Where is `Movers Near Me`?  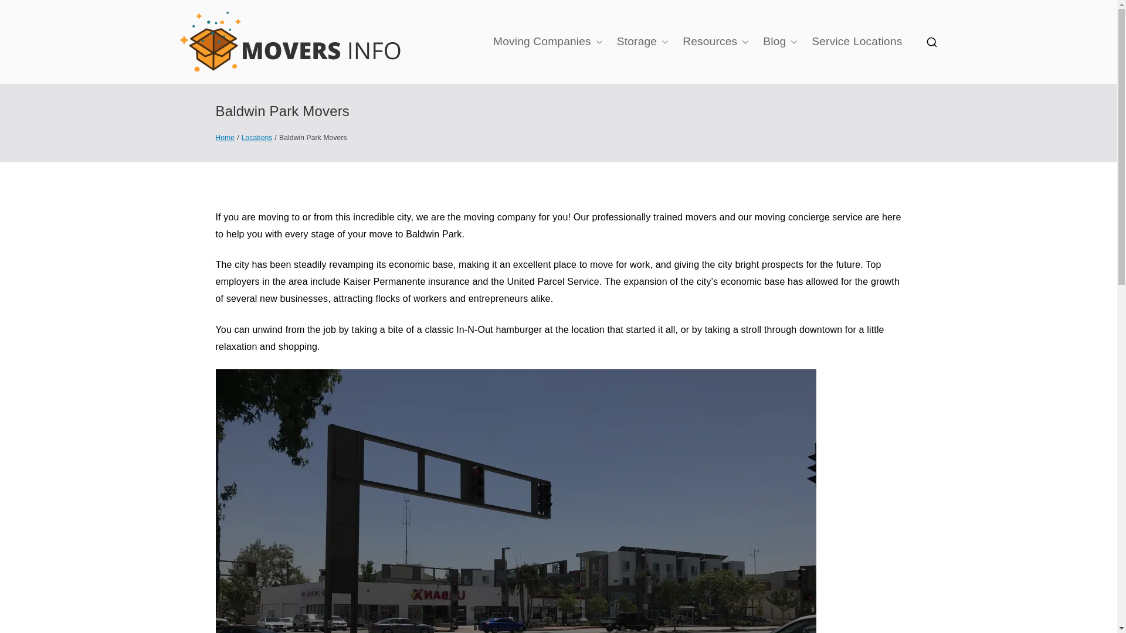
Movers Near Me is located at coordinates (503, 57).